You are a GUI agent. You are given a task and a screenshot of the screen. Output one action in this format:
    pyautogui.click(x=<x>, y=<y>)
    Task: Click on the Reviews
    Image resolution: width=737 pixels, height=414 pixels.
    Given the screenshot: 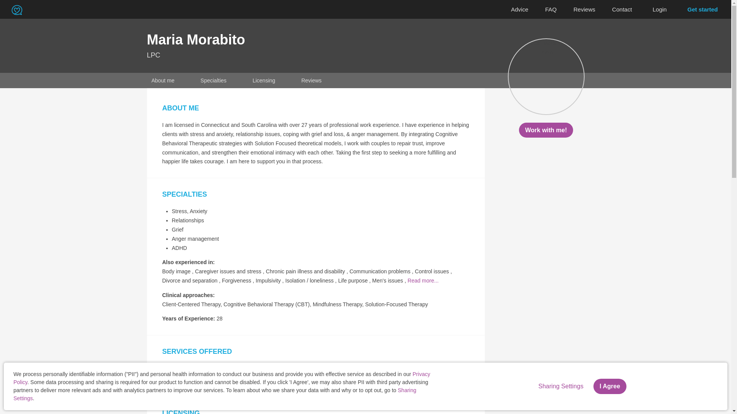 What is the action you would take?
    pyautogui.click(x=584, y=10)
    